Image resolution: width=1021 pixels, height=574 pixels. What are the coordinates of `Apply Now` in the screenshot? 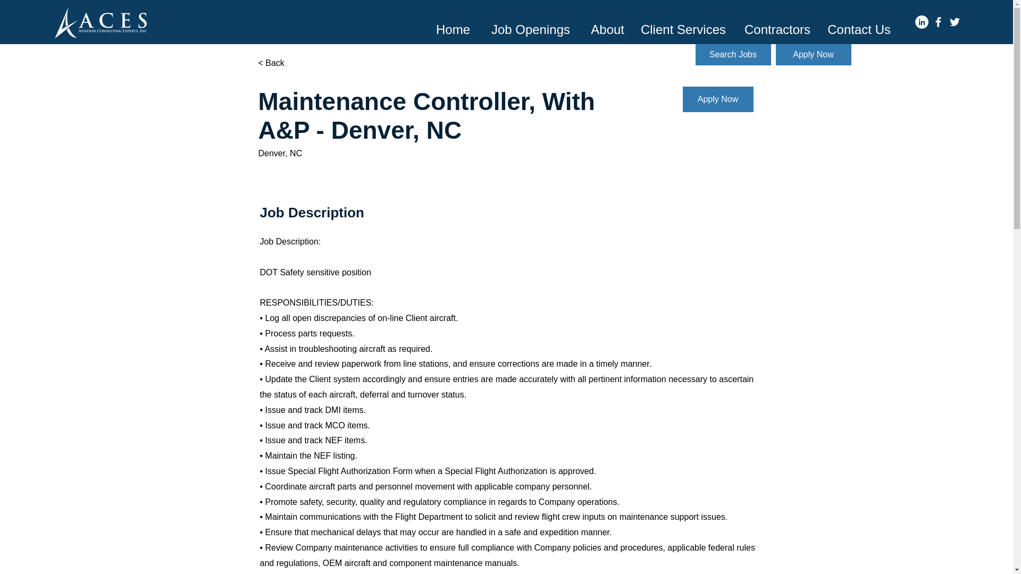 It's located at (718, 99).